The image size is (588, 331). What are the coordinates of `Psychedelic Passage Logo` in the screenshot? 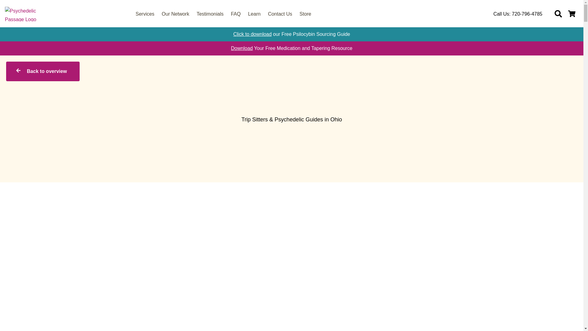 It's located at (29, 14).